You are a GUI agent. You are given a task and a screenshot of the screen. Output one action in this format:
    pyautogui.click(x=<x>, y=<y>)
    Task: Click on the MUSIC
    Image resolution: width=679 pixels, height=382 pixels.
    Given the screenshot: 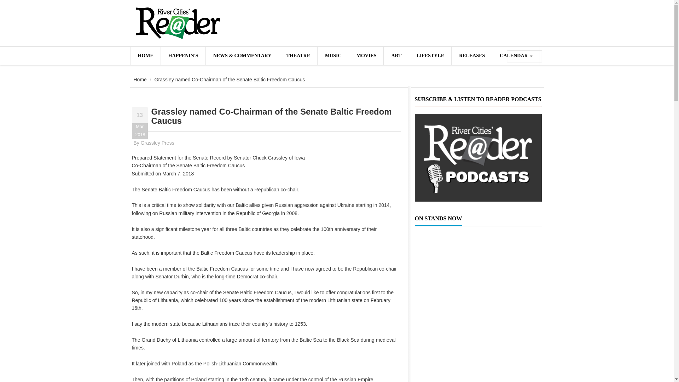 What is the action you would take?
    pyautogui.click(x=333, y=56)
    